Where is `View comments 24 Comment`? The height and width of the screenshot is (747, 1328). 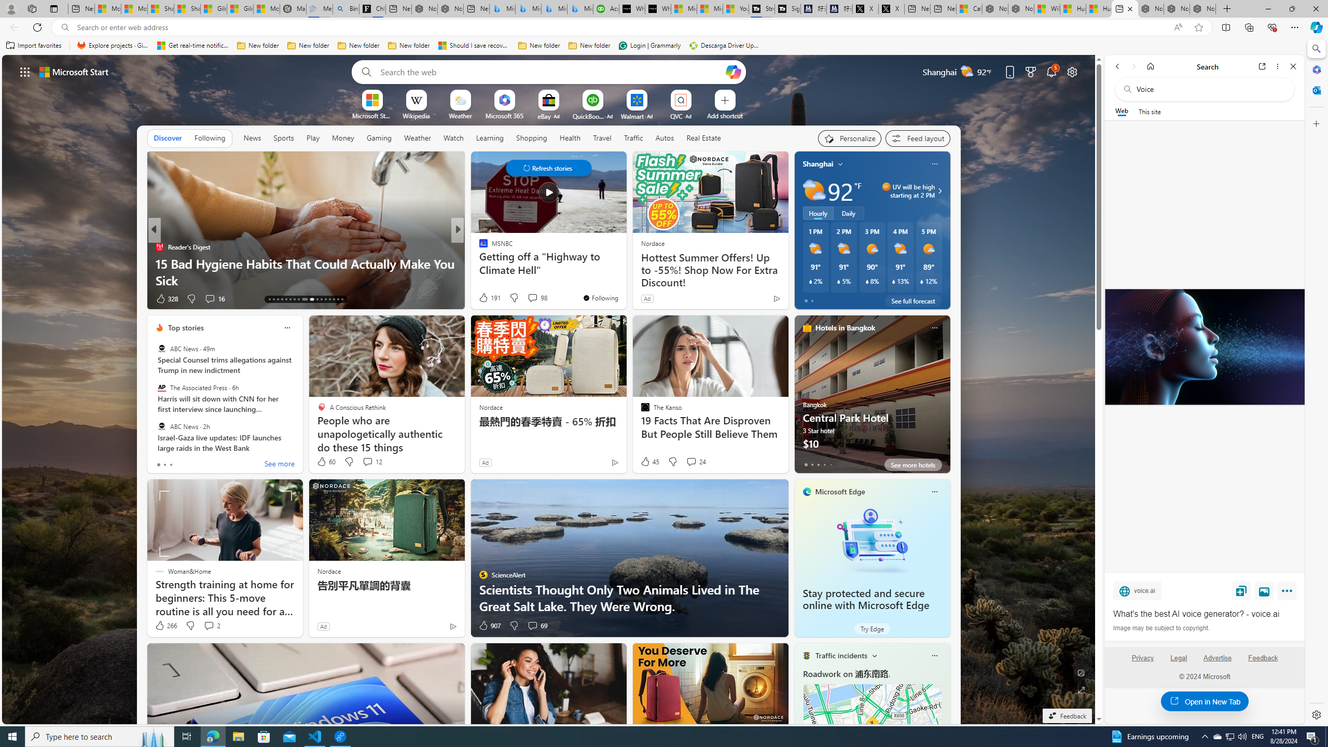 View comments 24 Comment is located at coordinates (691, 462).